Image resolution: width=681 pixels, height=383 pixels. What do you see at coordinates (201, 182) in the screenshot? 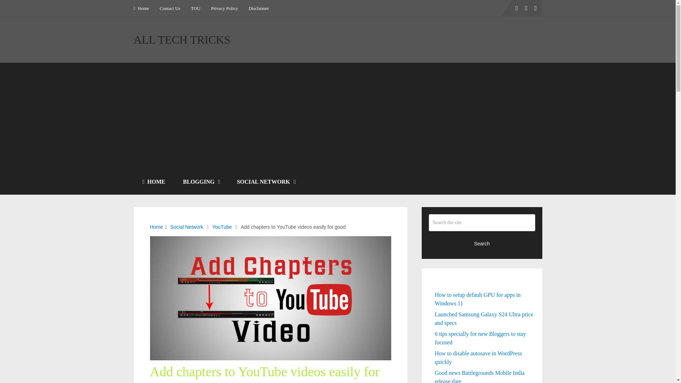
I see `BLOGGING` at bounding box center [201, 182].